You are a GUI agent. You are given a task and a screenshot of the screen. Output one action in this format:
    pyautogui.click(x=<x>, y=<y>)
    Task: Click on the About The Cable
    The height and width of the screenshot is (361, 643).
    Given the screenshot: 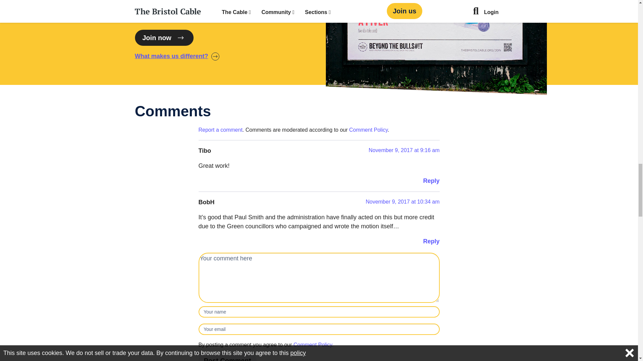 What is the action you would take?
    pyautogui.click(x=177, y=56)
    